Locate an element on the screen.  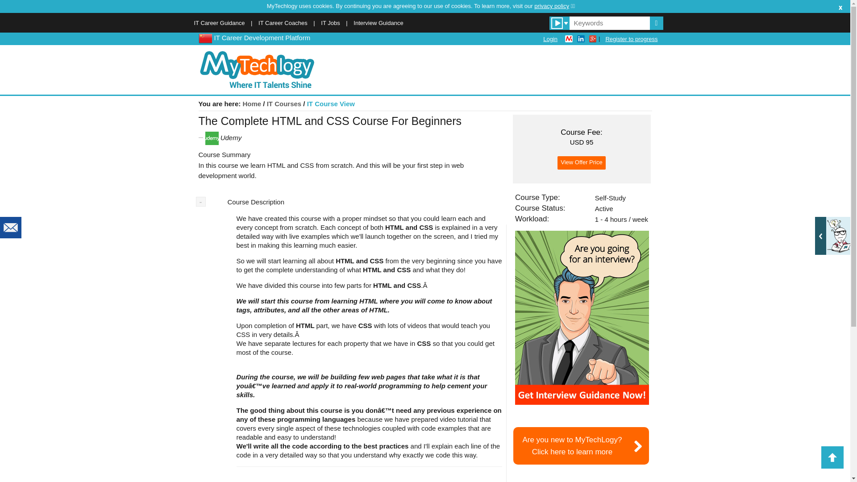
IT Career Coaches is located at coordinates (283, 23).